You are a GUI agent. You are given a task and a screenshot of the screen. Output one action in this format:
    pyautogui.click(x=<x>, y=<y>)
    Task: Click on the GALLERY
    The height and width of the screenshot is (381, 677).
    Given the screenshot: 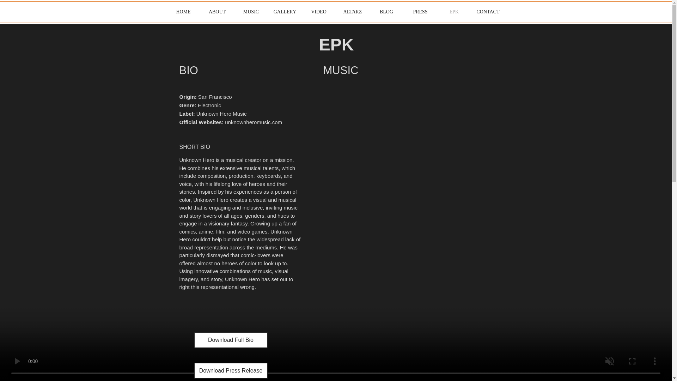 What is the action you would take?
    pyautogui.click(x=285, y=12)
    